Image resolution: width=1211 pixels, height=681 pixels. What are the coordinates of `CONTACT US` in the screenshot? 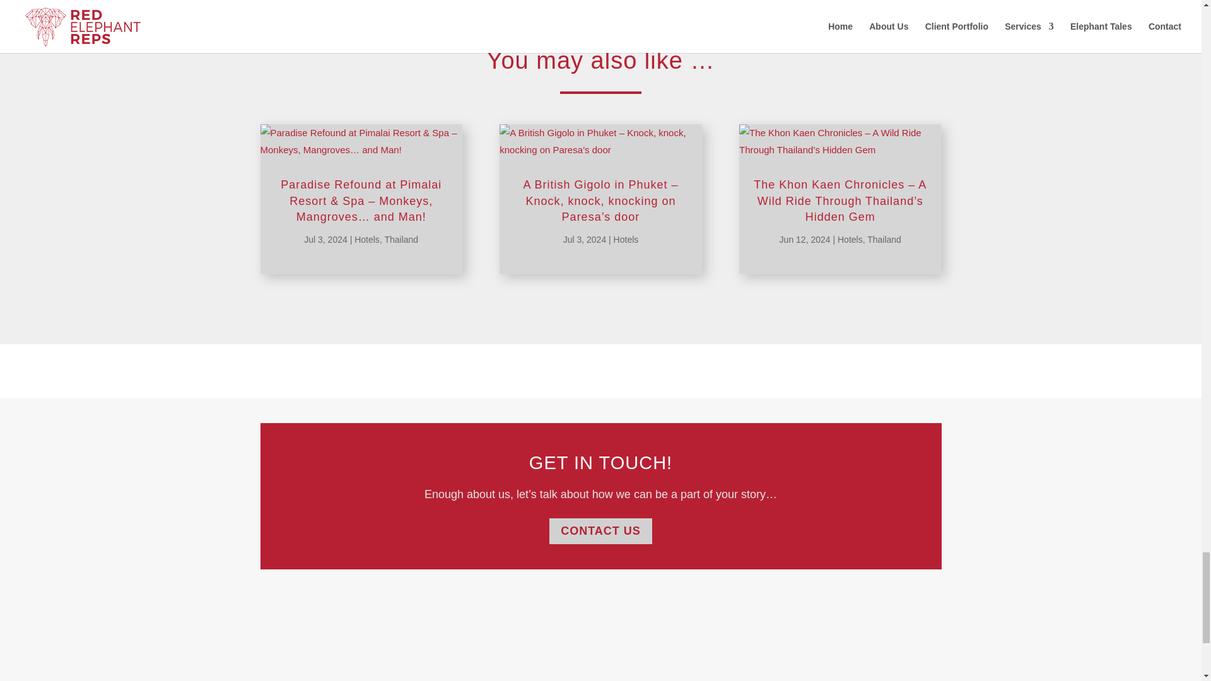 It's located at (600, 531).